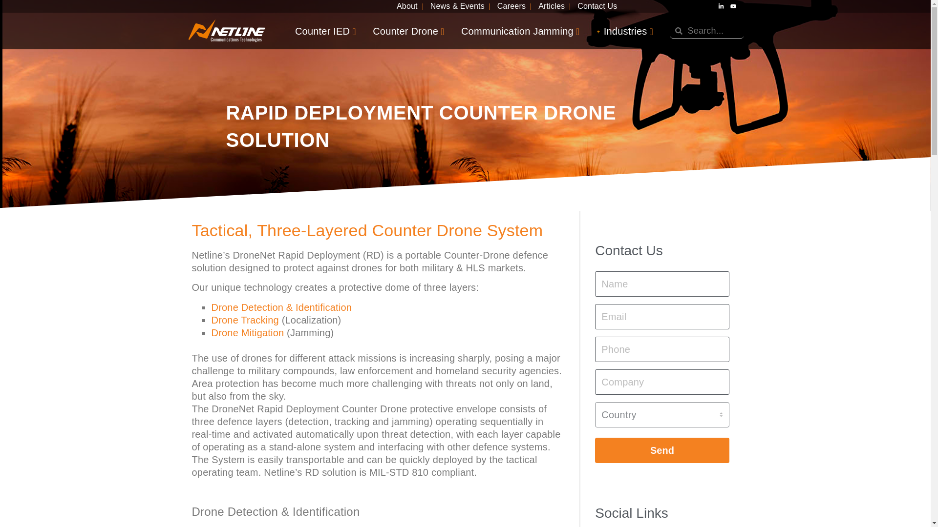  What do you see at coordinates (325, 30) in the screenshot?
I see `Counter IED` at bounding box center [325, 30].